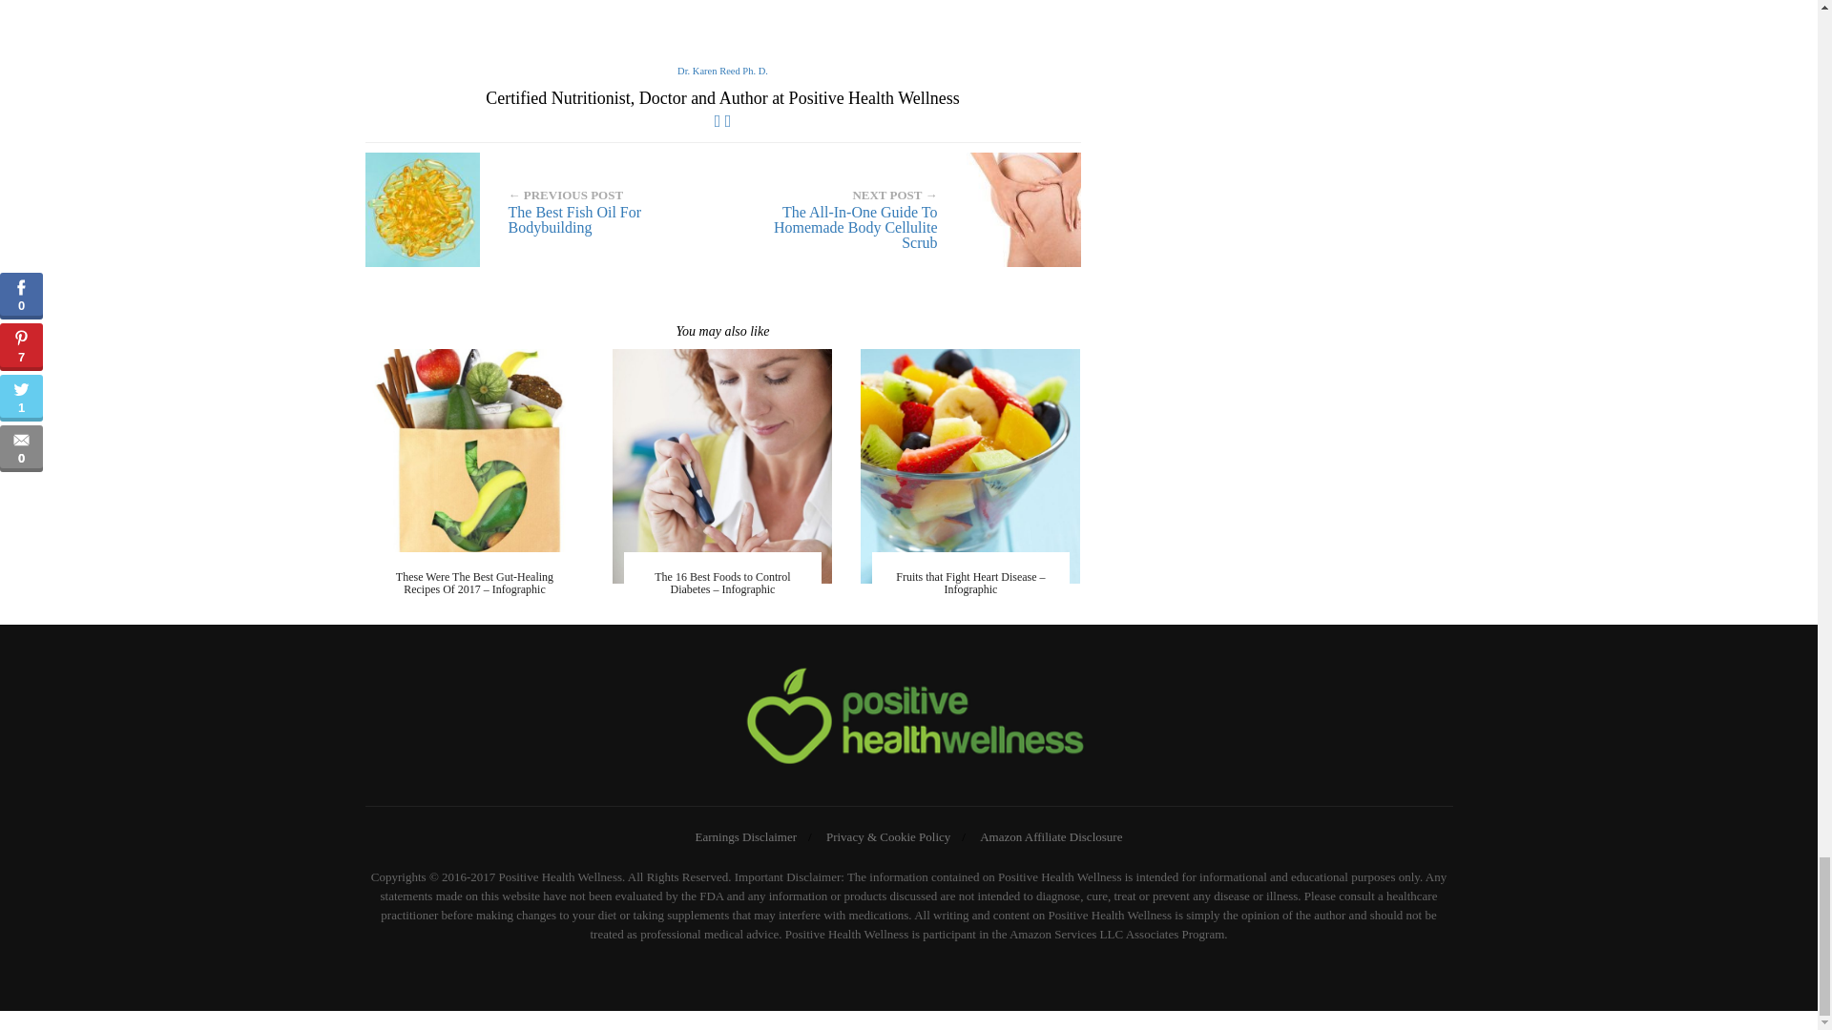  I want to click on Posts by Dr. Karen Reed Ph. D., so click(722, 71).